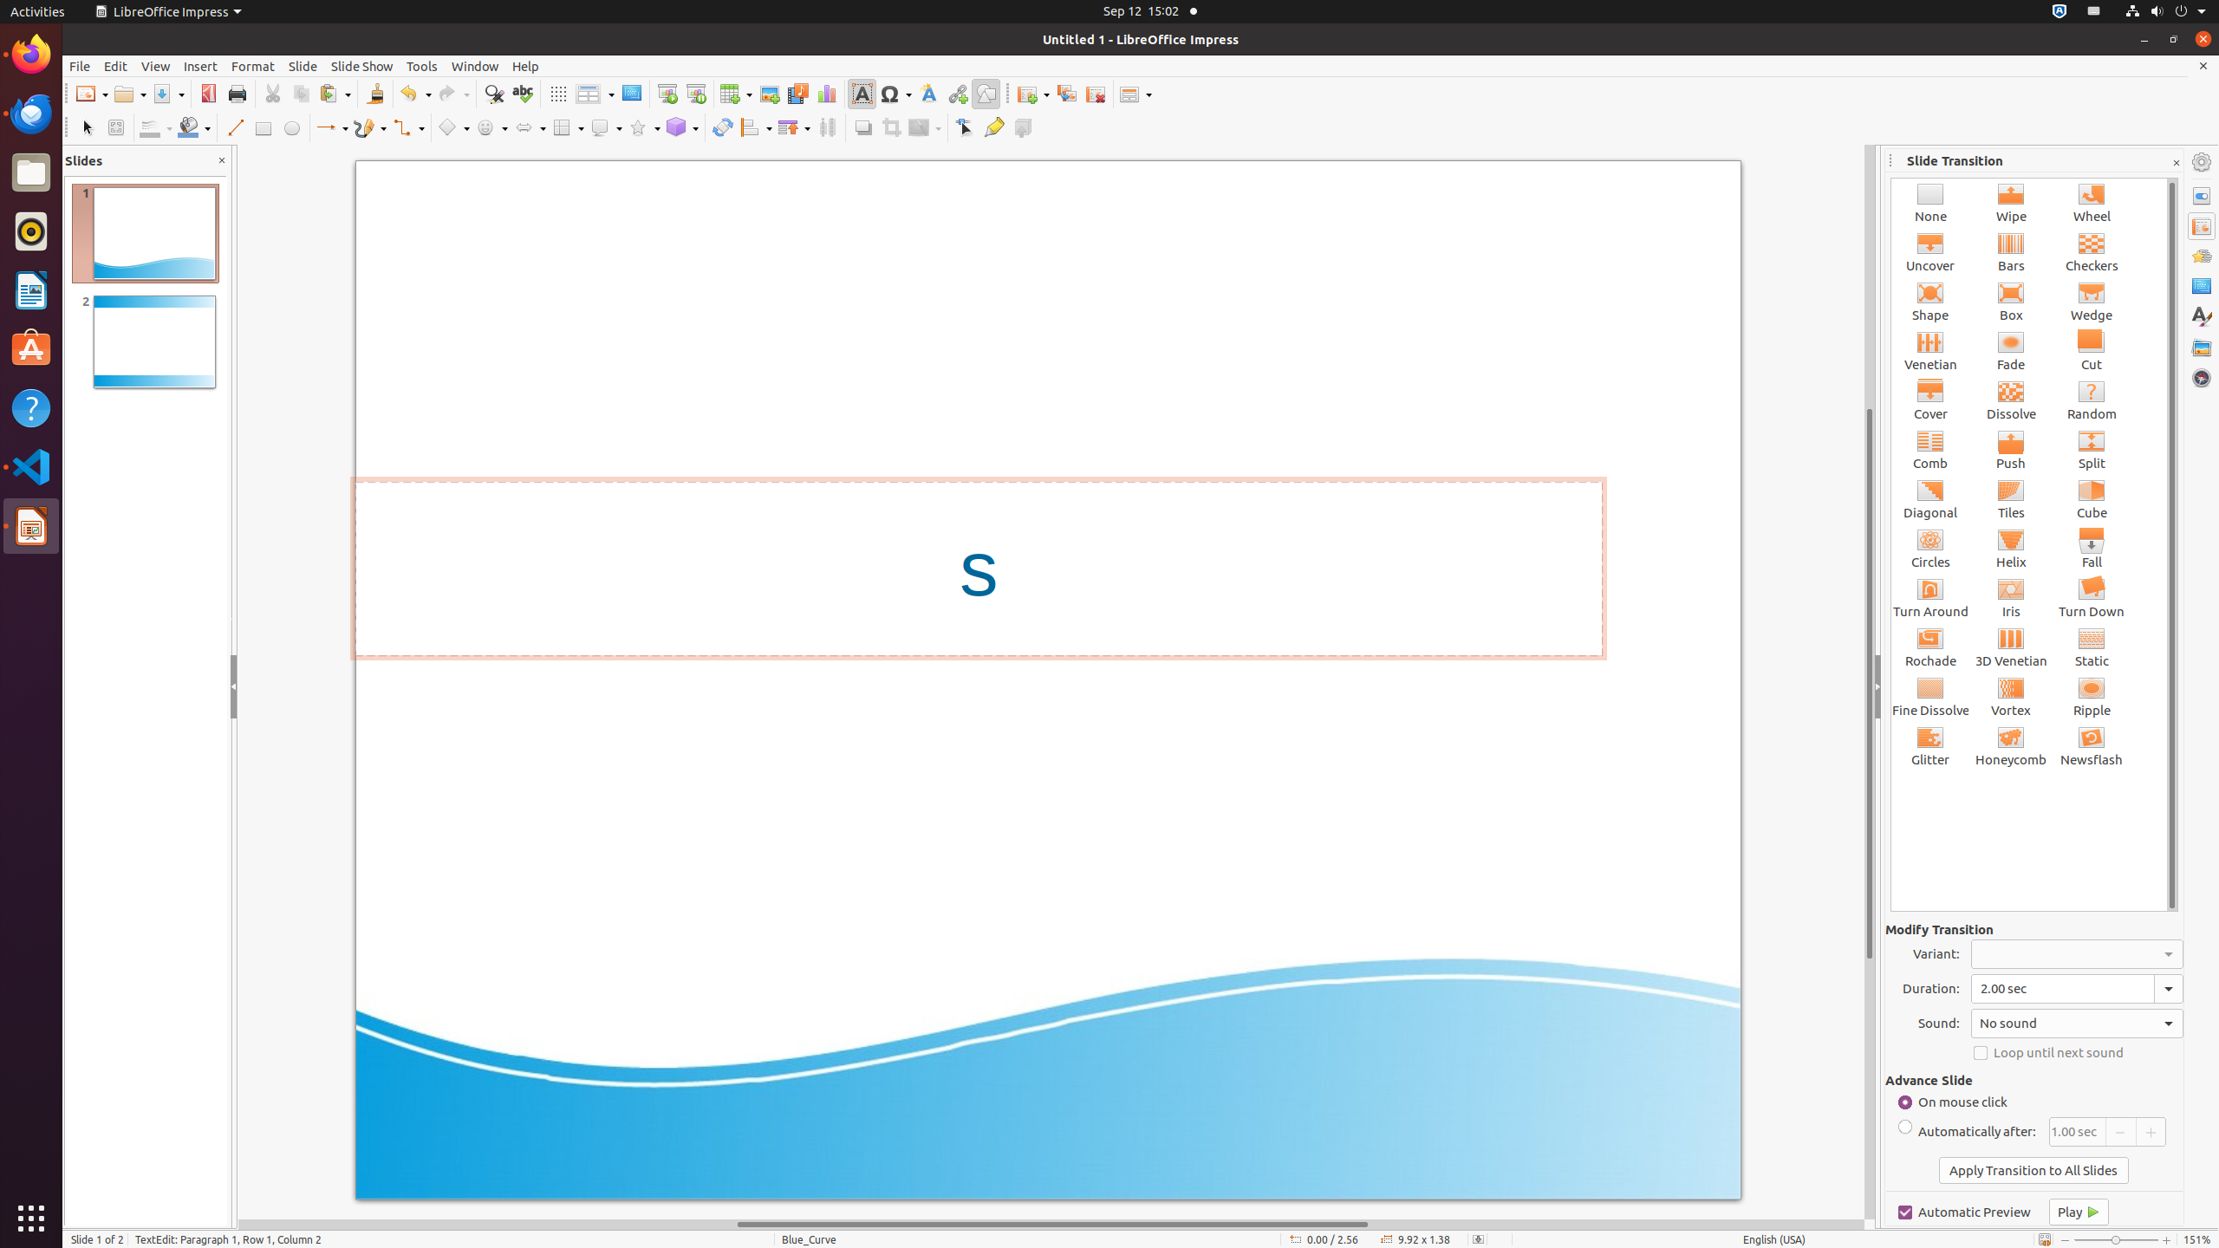  What do you see at coordinates (2202, 348) in the screenshot?
I see `Gallery` at bounding box center [2202, 348].